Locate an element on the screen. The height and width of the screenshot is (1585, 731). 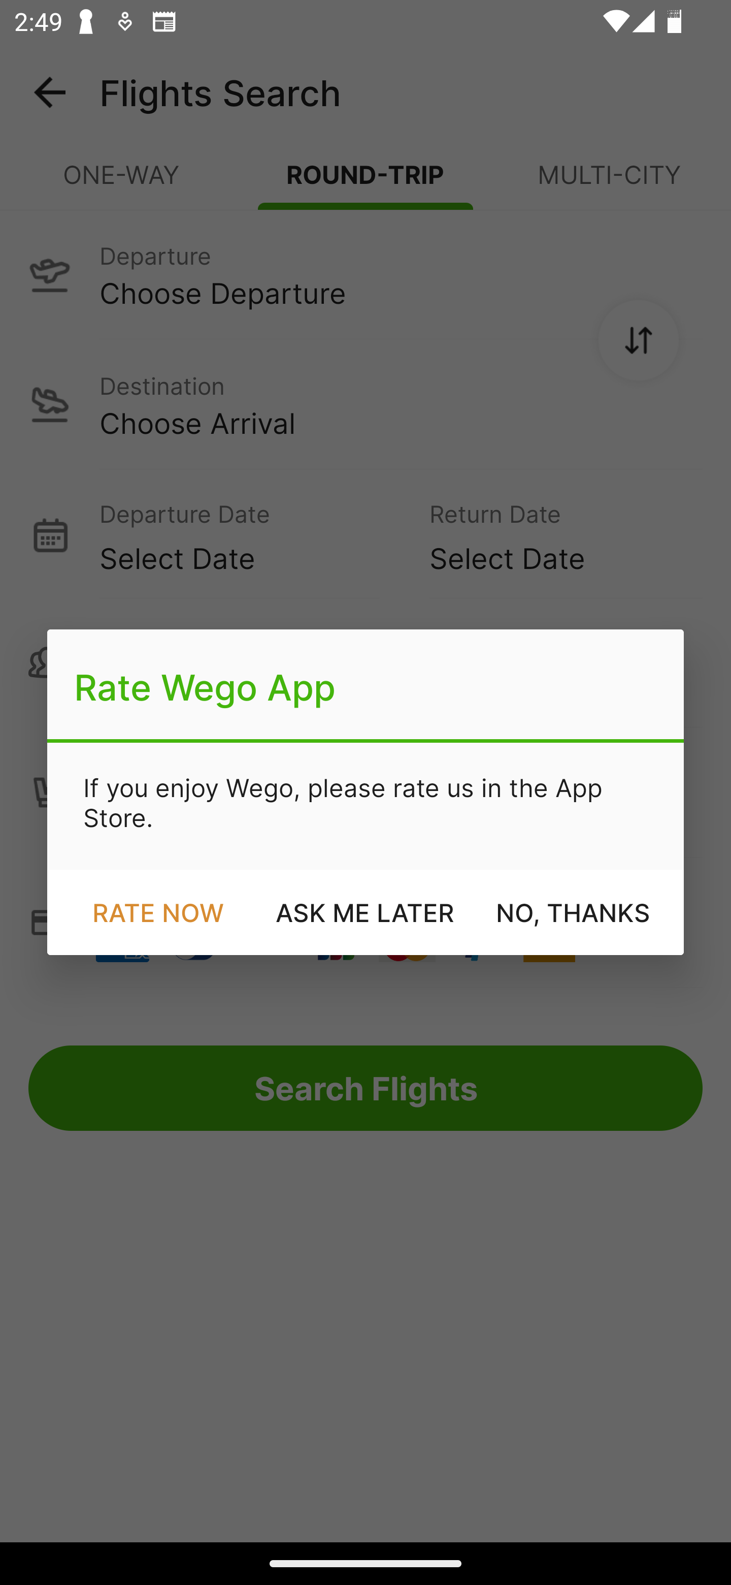
ASK ME LATER is located at coordinates (365, 912).